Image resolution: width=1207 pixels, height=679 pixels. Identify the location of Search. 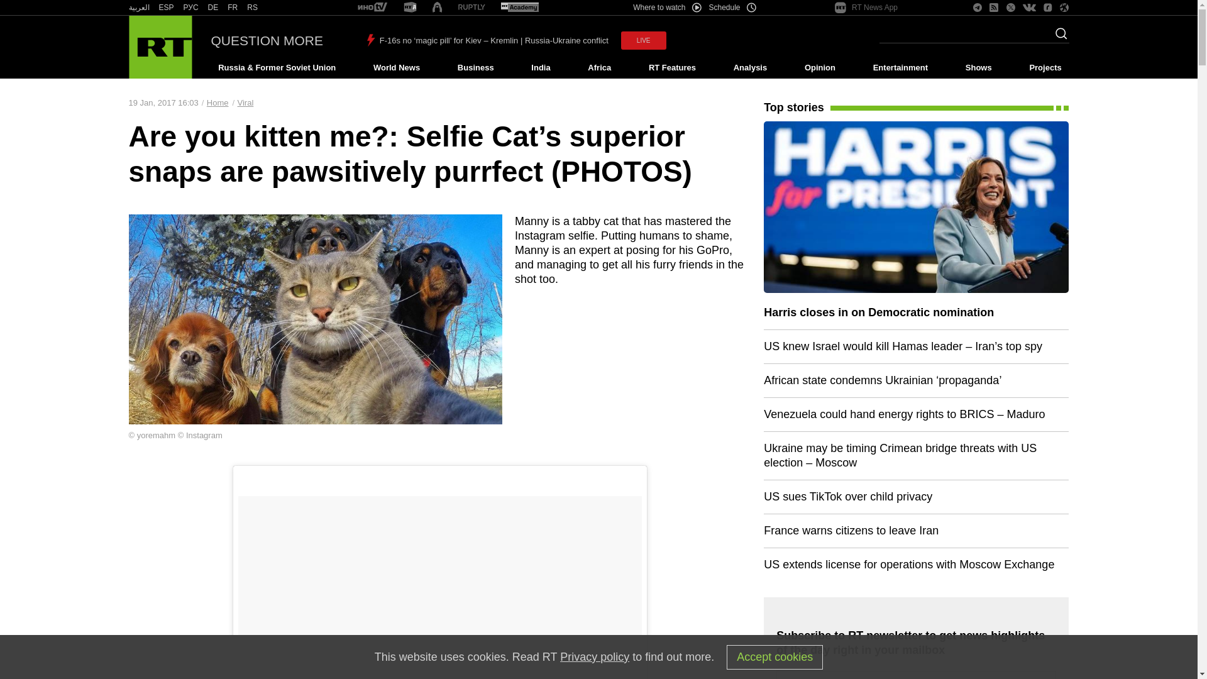
(1057, 37).